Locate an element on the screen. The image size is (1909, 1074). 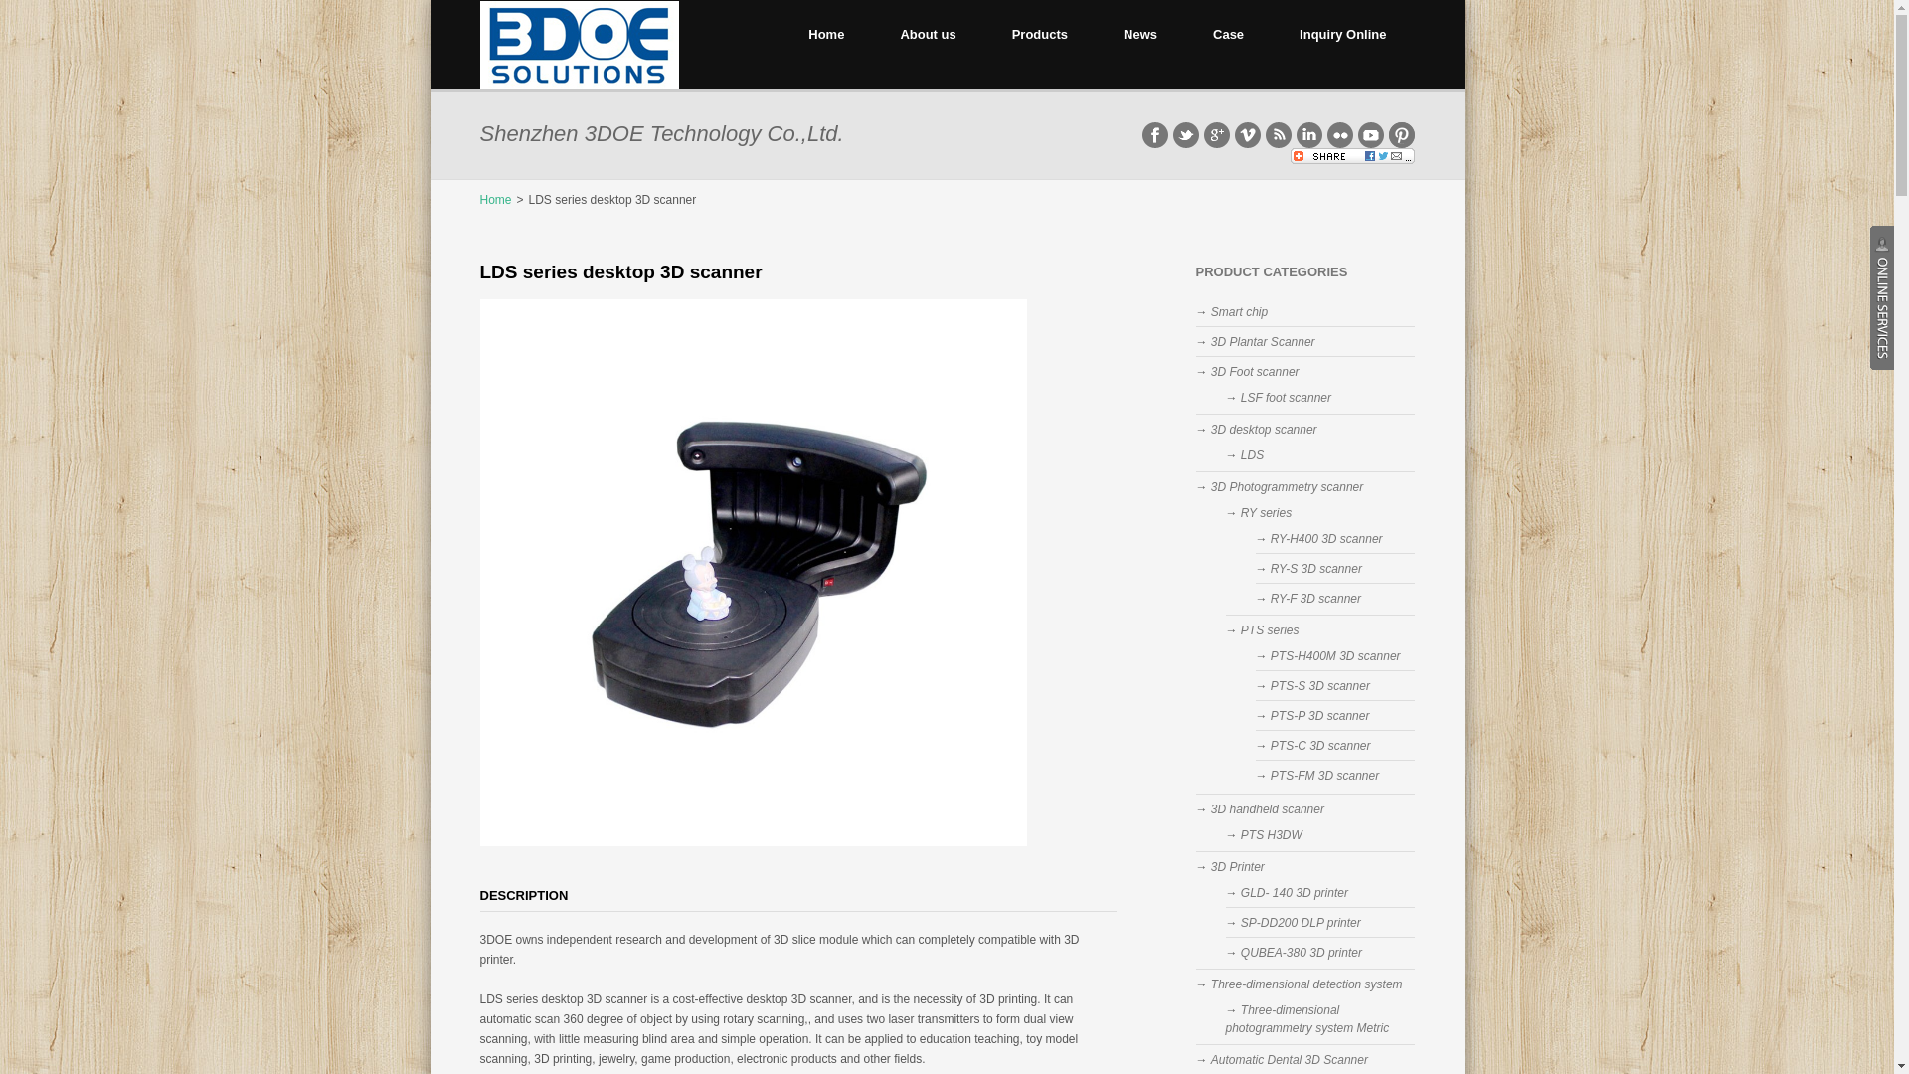
Home is located at coordinates (826, 45).